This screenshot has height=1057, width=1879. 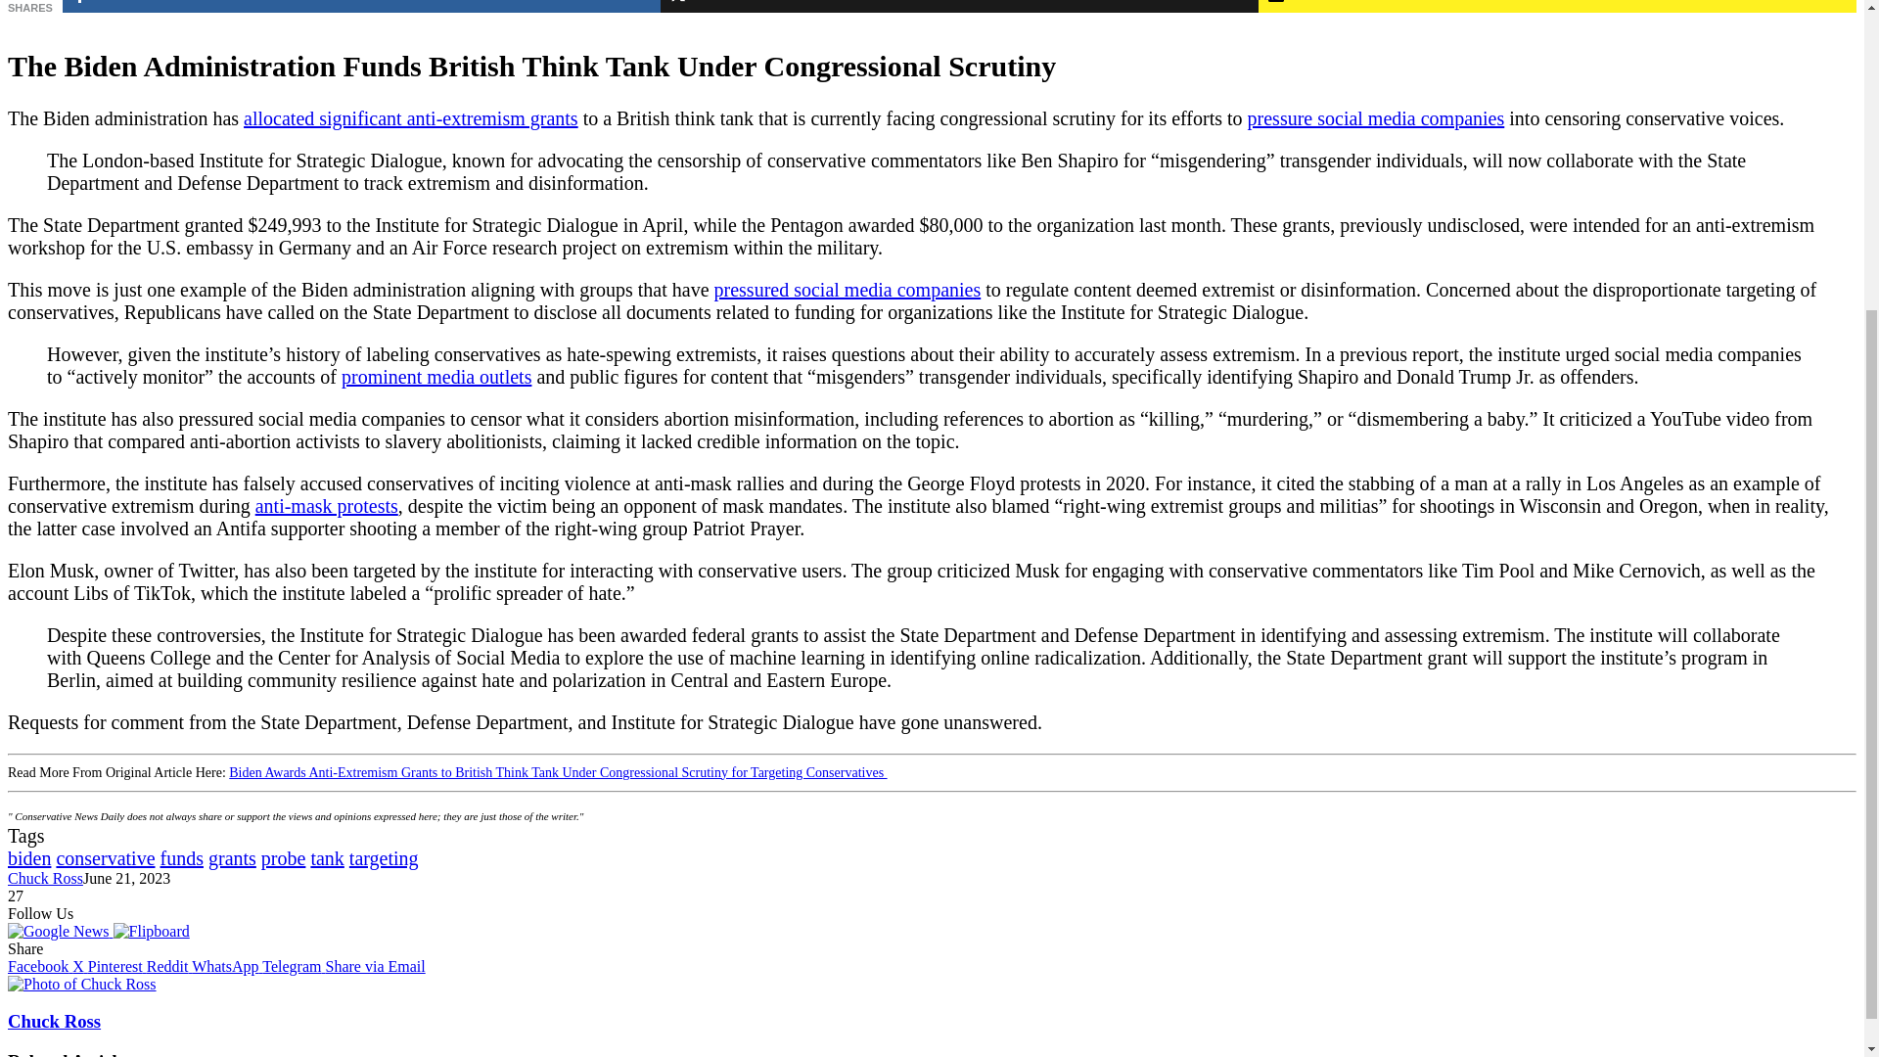 I want to click on grants, so click(x=232, y=857).